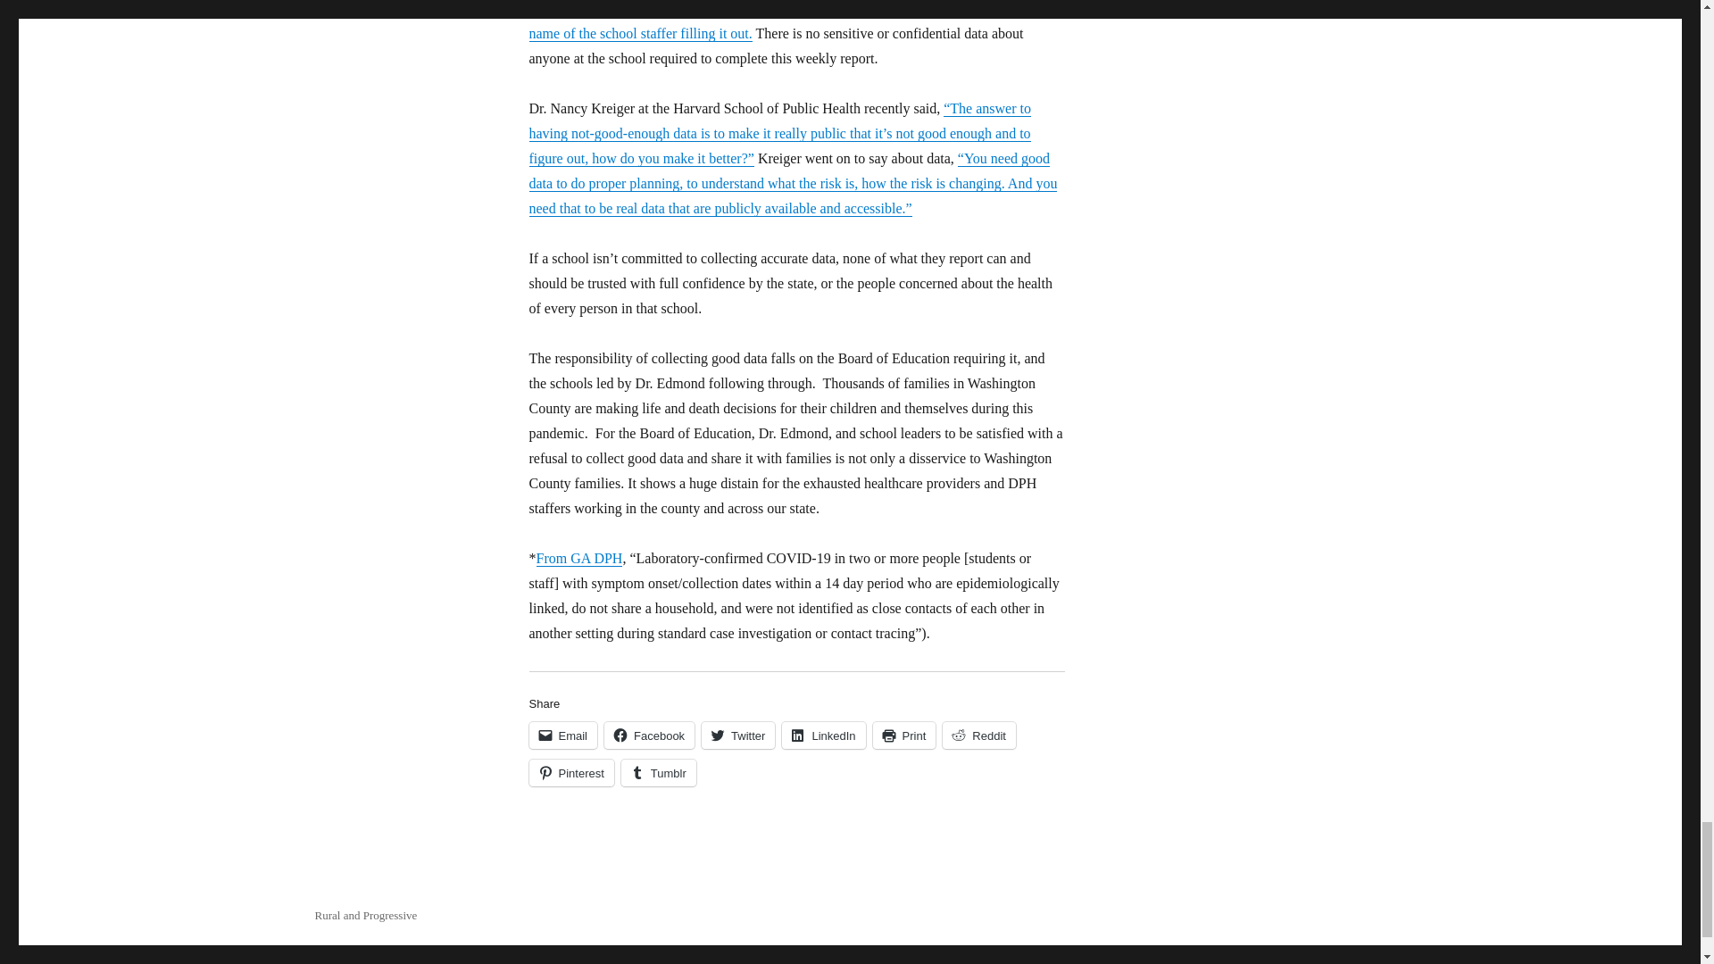 The width and height of the screenshot is (1714, 964). What do you see at coordinates (570, 773) in the screenshot?
I see `Click to share on Pinterest` at bounding box center [570, 773].